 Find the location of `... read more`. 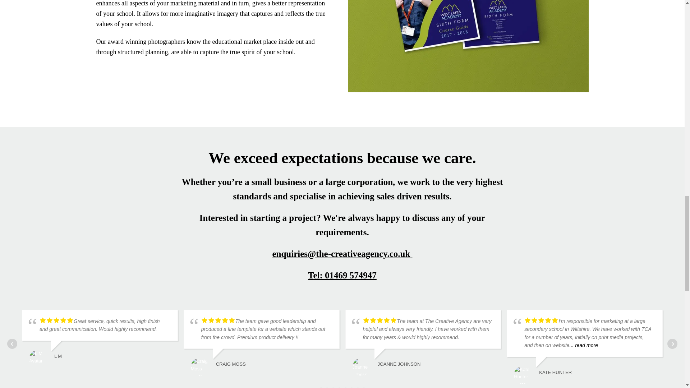

... read more is located at coordinates (584, 345).